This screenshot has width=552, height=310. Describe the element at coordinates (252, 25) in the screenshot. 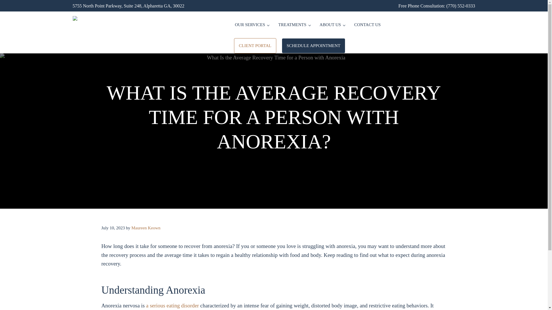

I see `OUR SERVICES` at that location.